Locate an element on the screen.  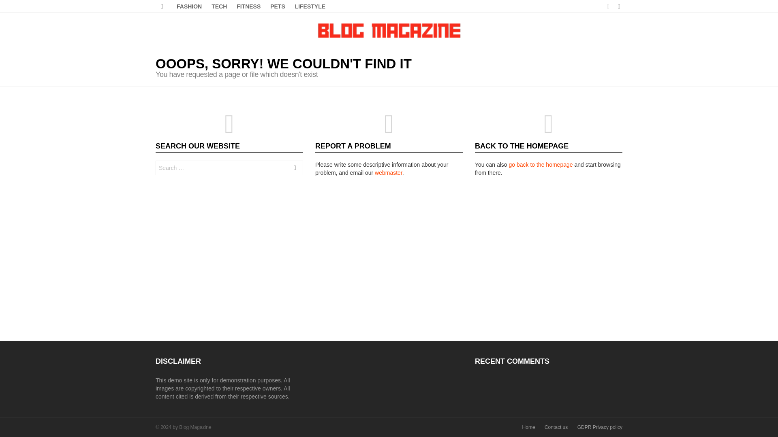
FASHION is located at coordinates (189, 6).